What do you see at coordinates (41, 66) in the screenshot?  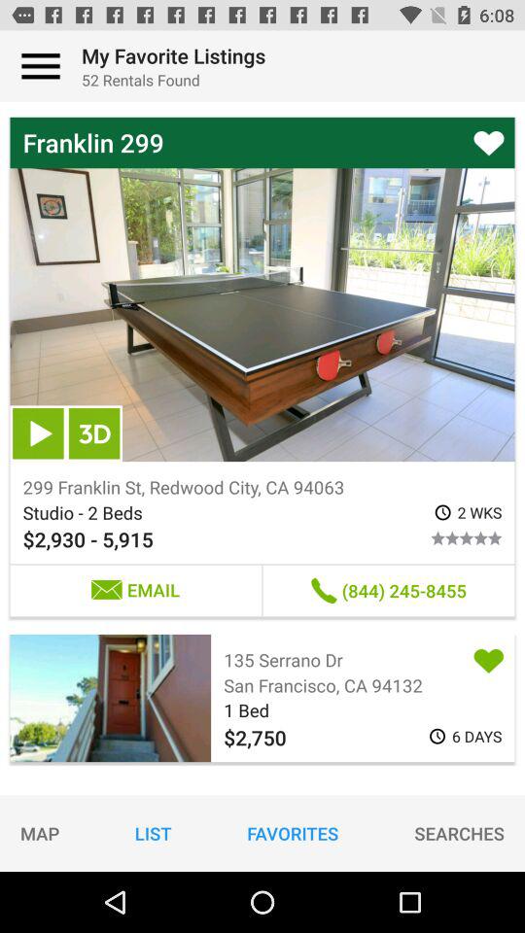 I see `more options` at bounding box center [41, 66].